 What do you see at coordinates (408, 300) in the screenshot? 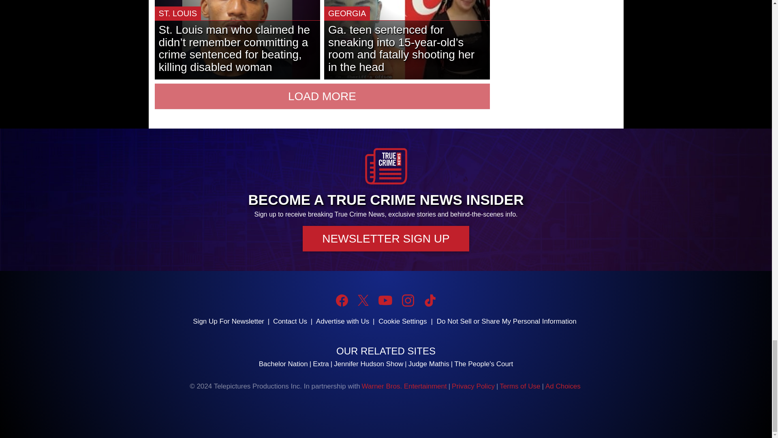
I see `Instagram` at bounding box center [408, 300].